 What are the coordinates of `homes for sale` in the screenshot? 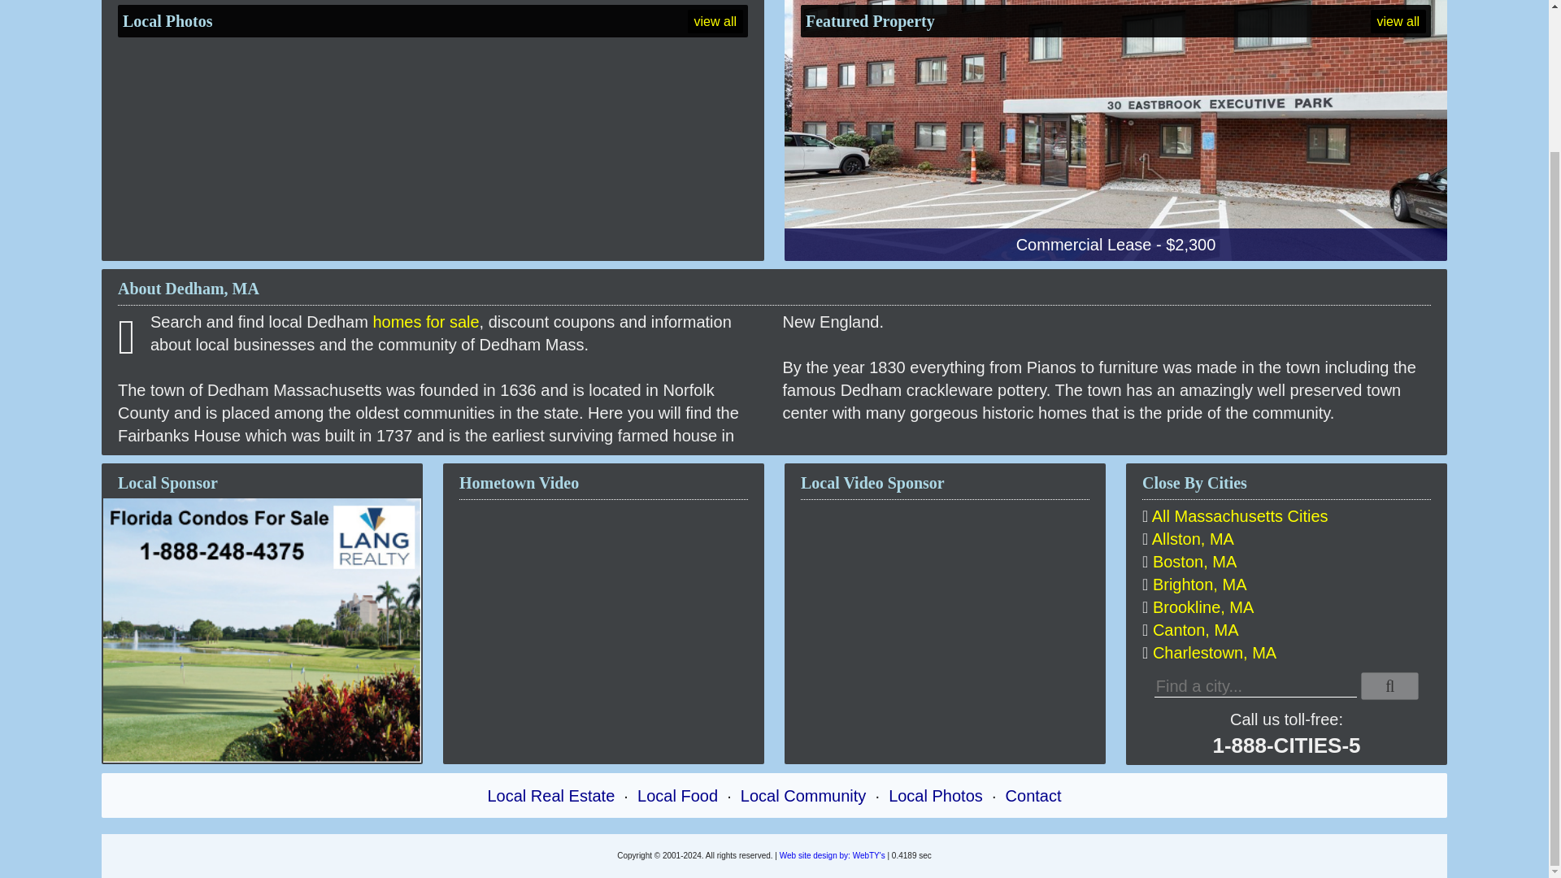 It's located at (426, 322).